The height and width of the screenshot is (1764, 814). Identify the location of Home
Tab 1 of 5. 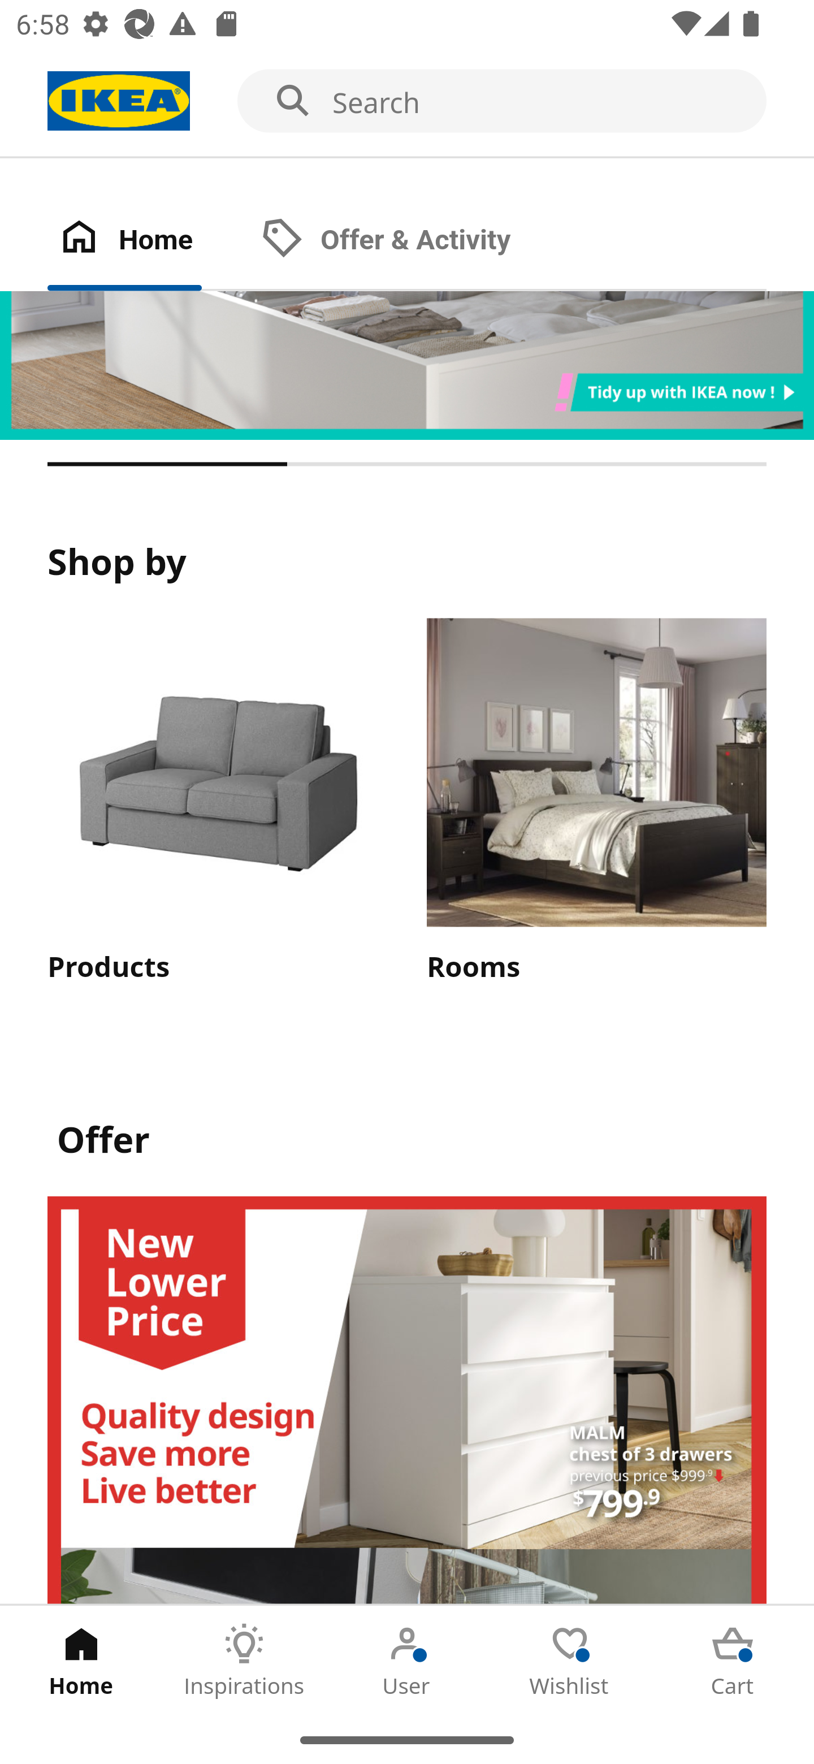
(81, 1661).